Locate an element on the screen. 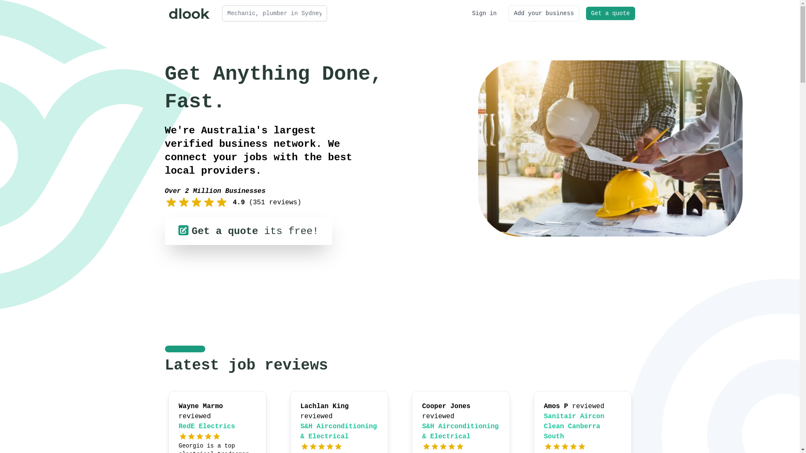 This screenshot has height=453, width=806. Add your business is located at coordinates (544, 13).